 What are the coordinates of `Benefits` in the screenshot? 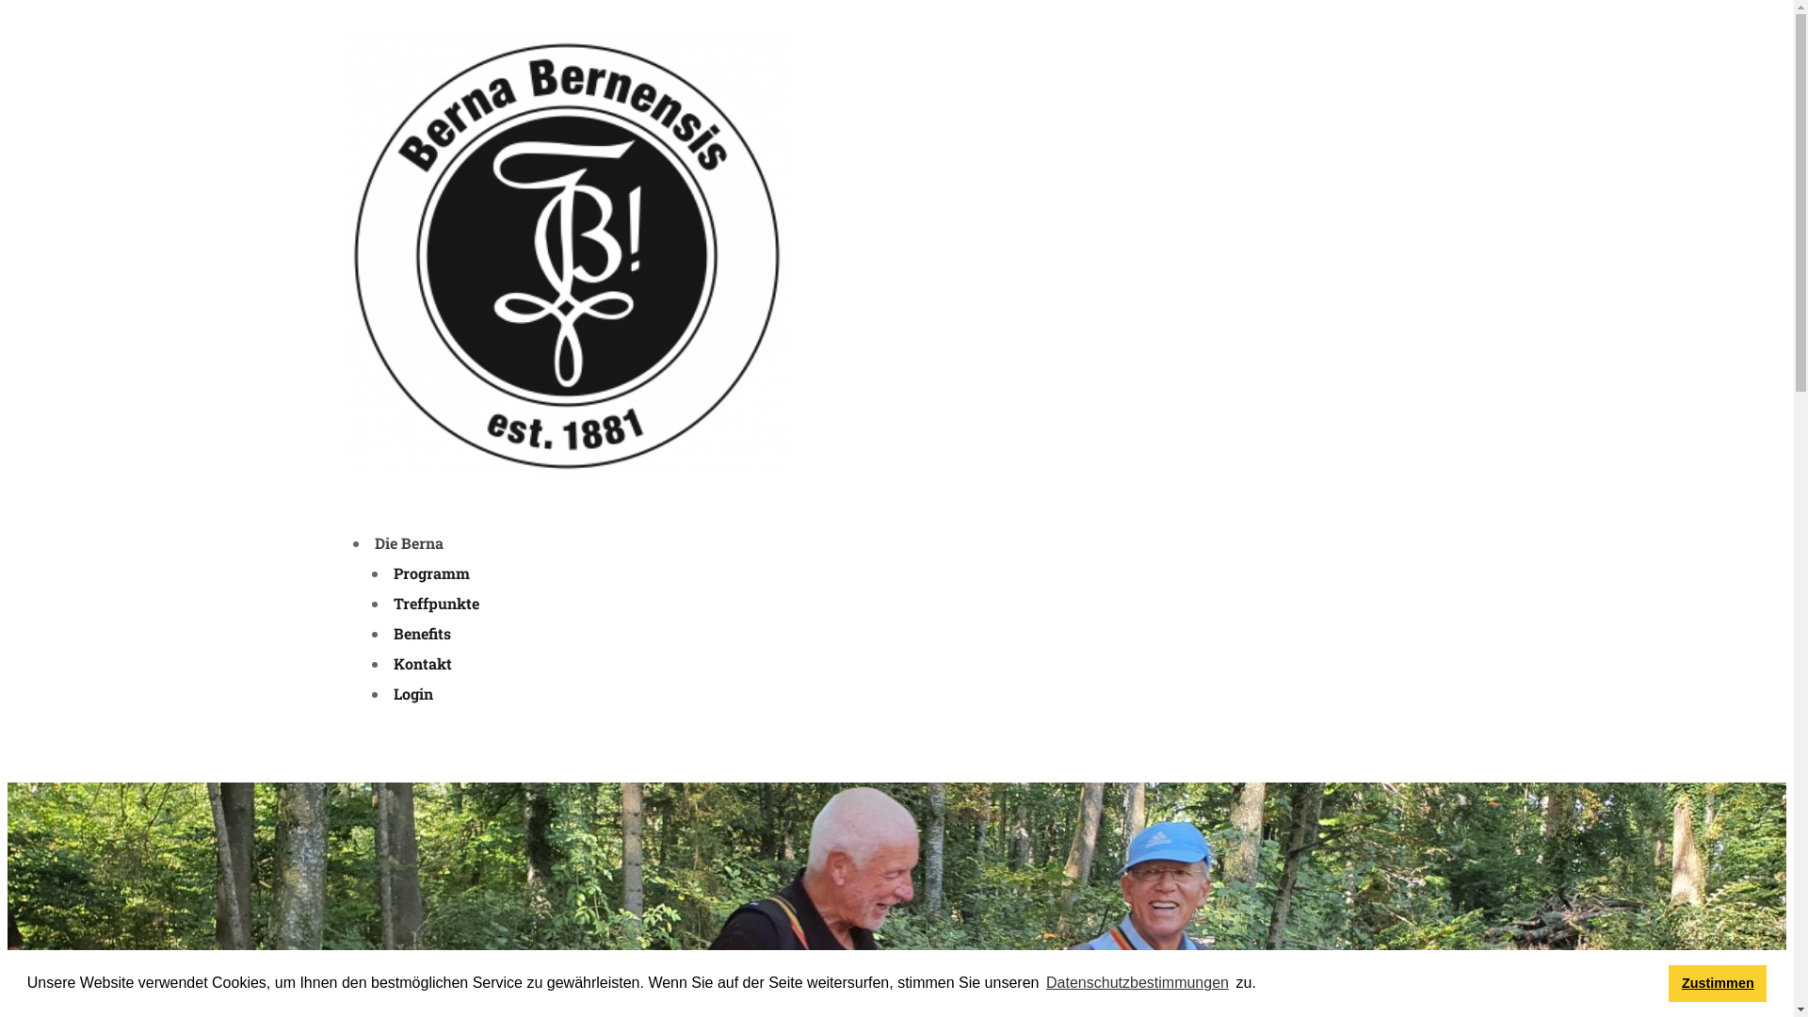 It's located at (422, 633).